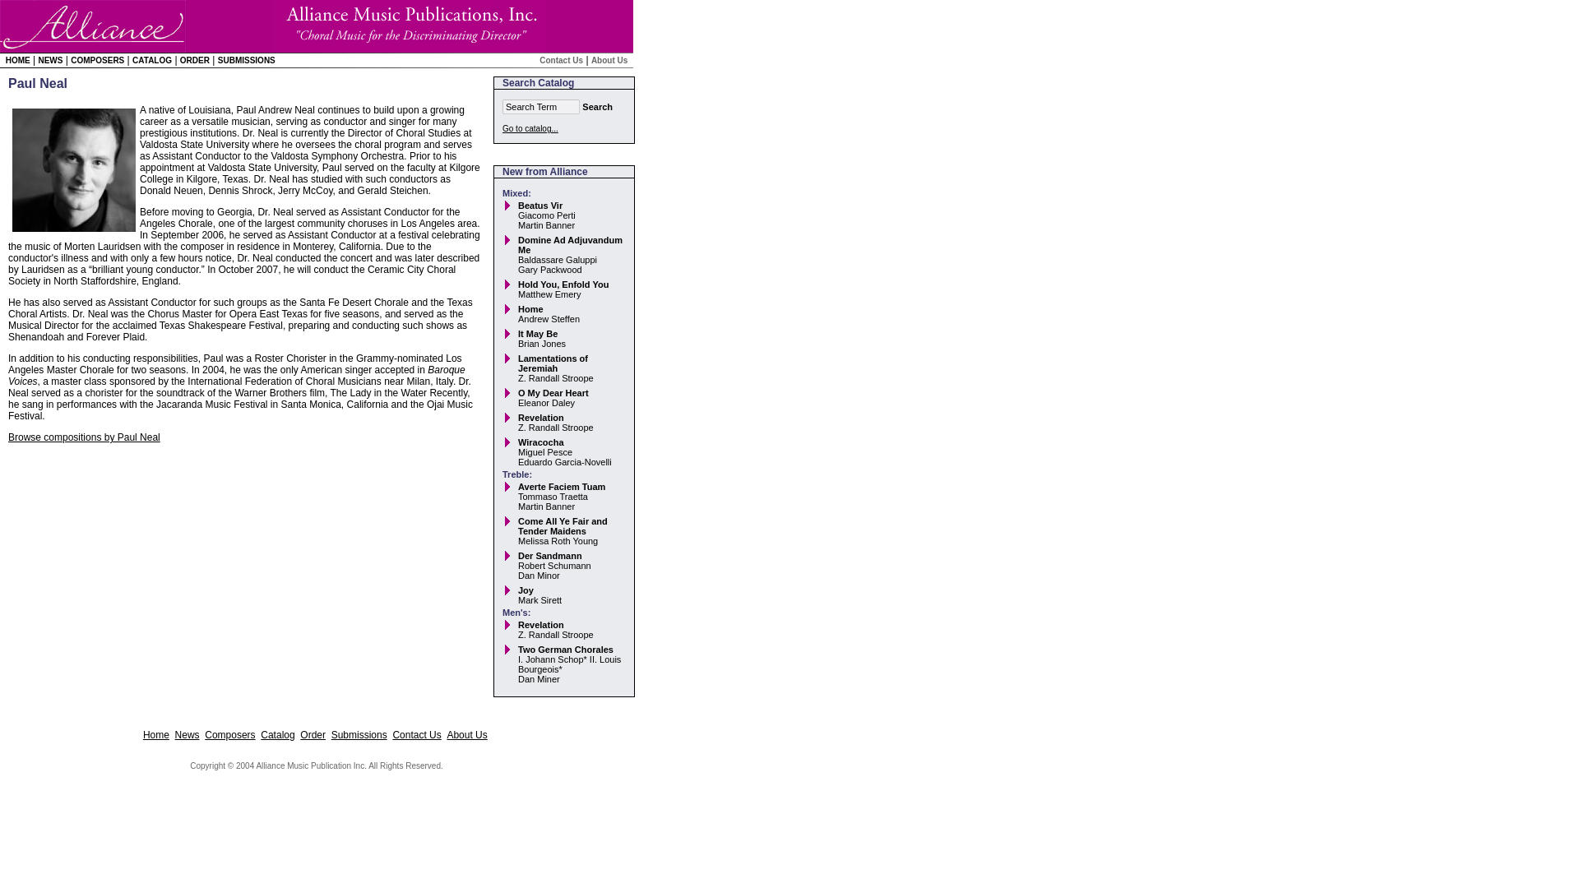  Describe the element at coordinates (549, 555) in the screenshot. I see `Der Sandmann` at that location.